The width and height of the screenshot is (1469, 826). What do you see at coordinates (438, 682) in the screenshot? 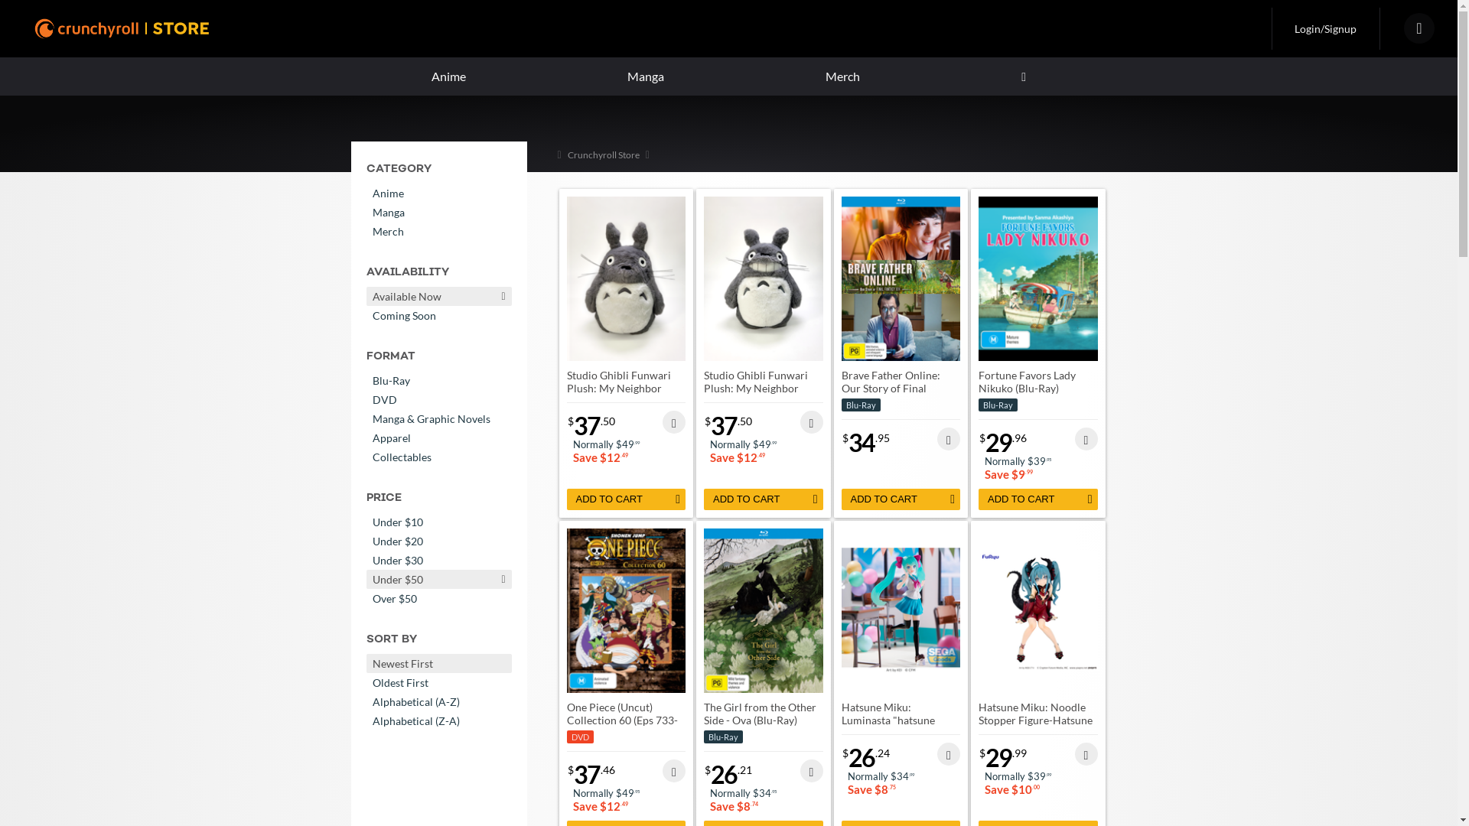
I see `Oldest First` at bounding box center [438, 682].